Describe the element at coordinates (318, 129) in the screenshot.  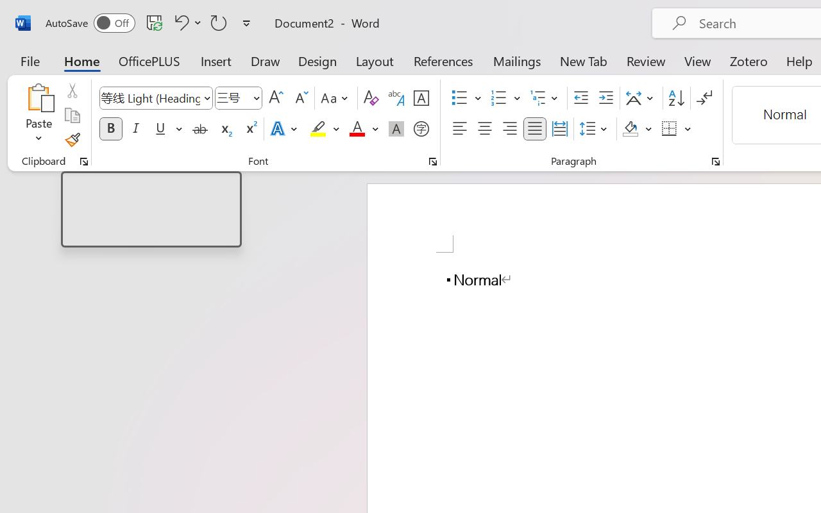
I see `Text Highlight Color Yellow` at that location.